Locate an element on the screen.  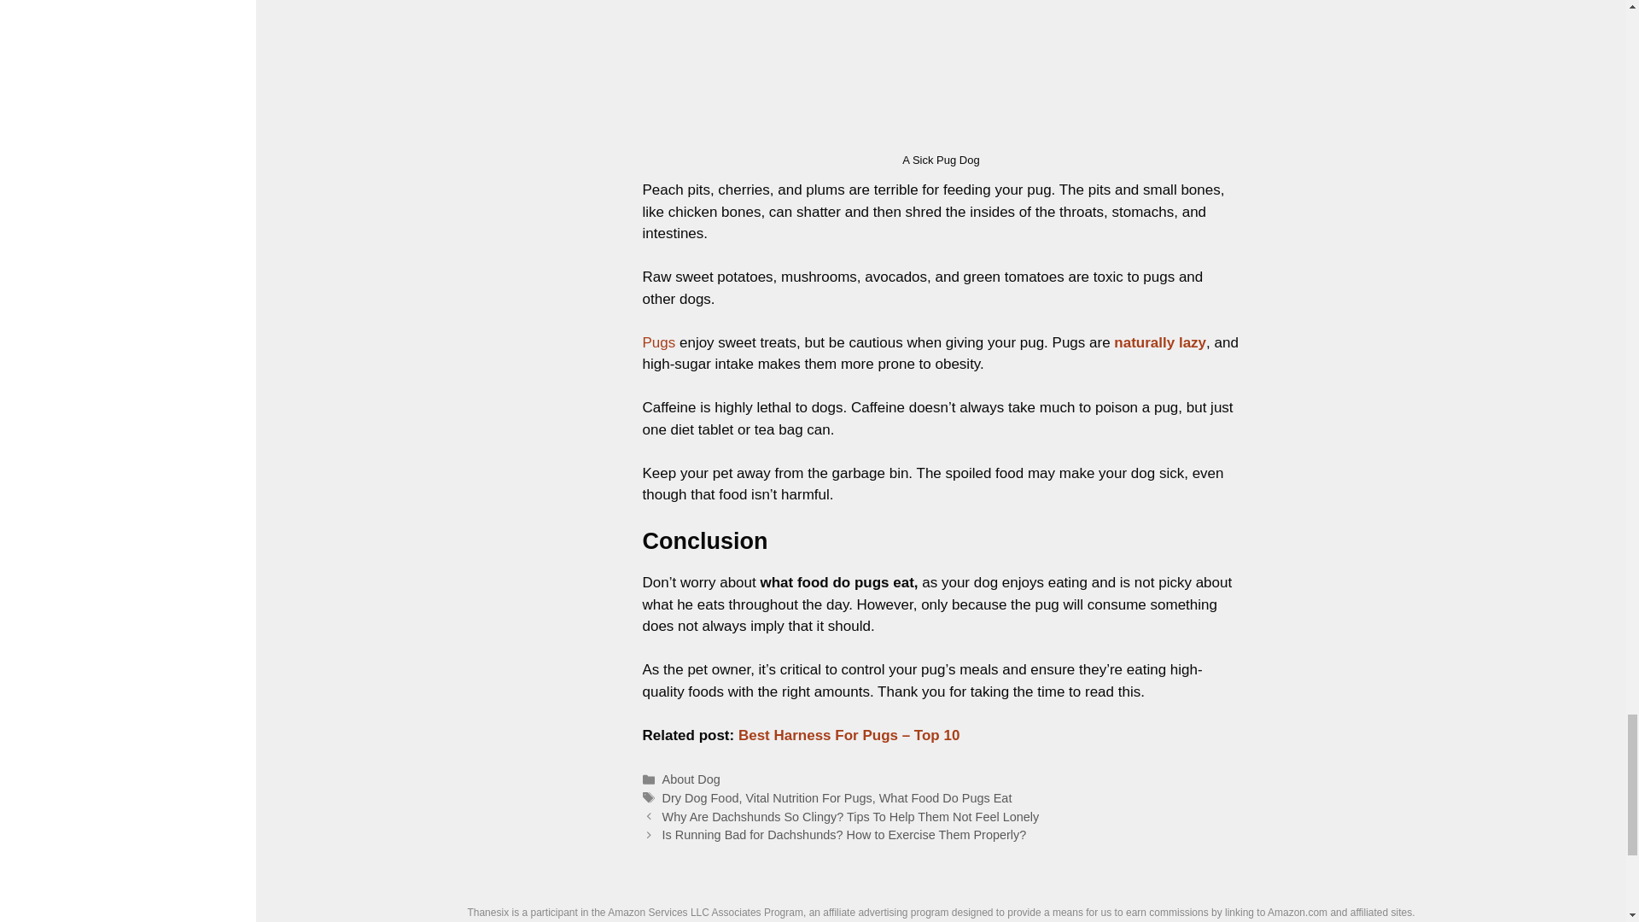
What Food Do Pugs Eat? Useful Feeding Guide For Your Pet 5 is located at coordinates (941, 73).